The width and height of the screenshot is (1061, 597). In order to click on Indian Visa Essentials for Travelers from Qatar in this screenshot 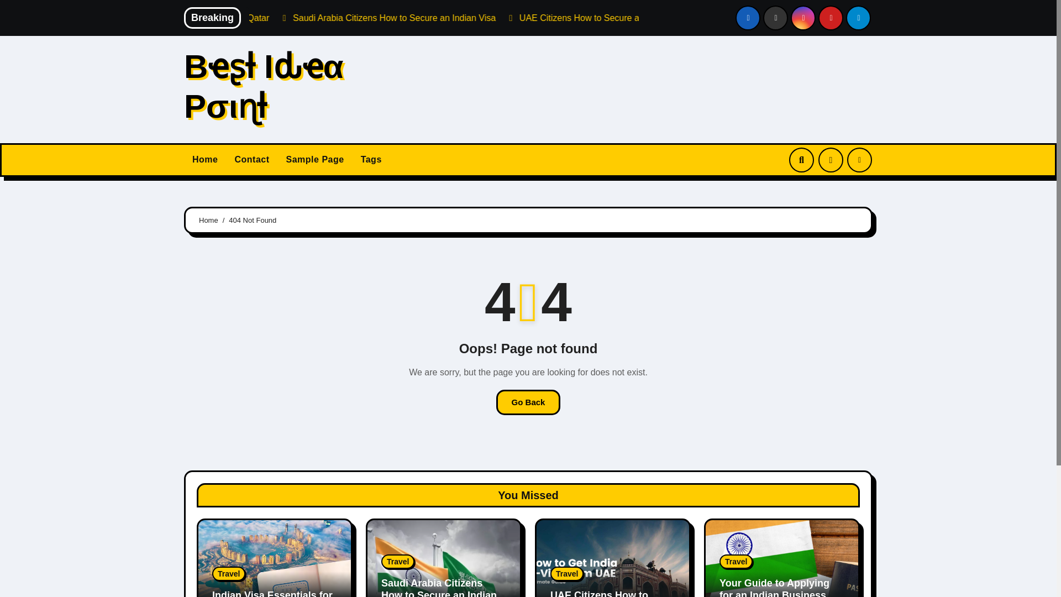, I will do `click(272, 594)`.